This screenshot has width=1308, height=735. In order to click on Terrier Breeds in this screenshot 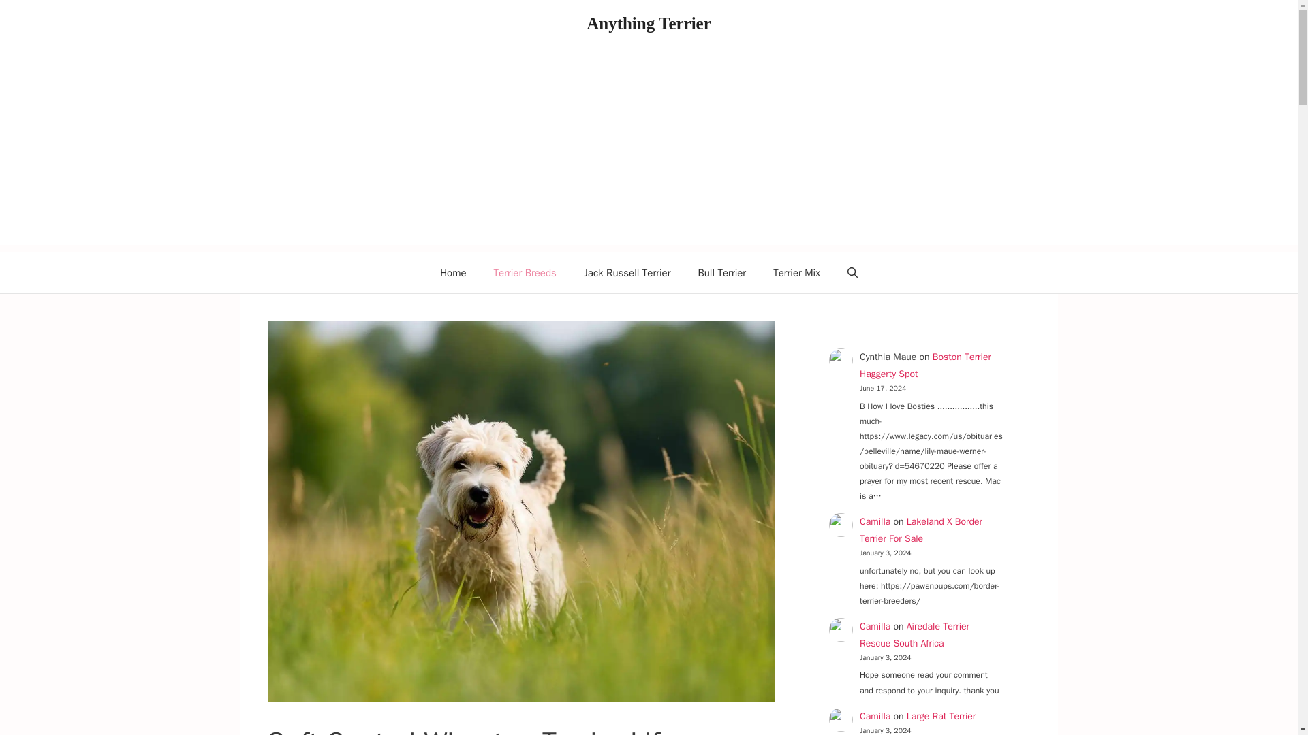, I will do `click(525, 272)`.